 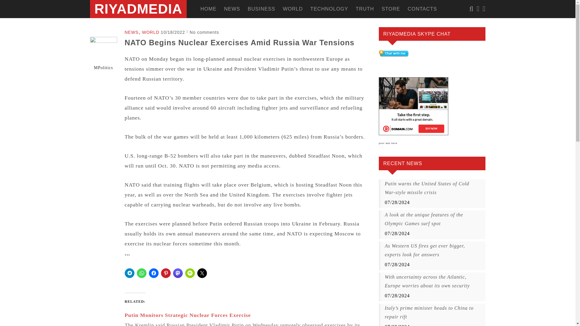 I want to click on Click to share on X, so click(x=202, y=273).